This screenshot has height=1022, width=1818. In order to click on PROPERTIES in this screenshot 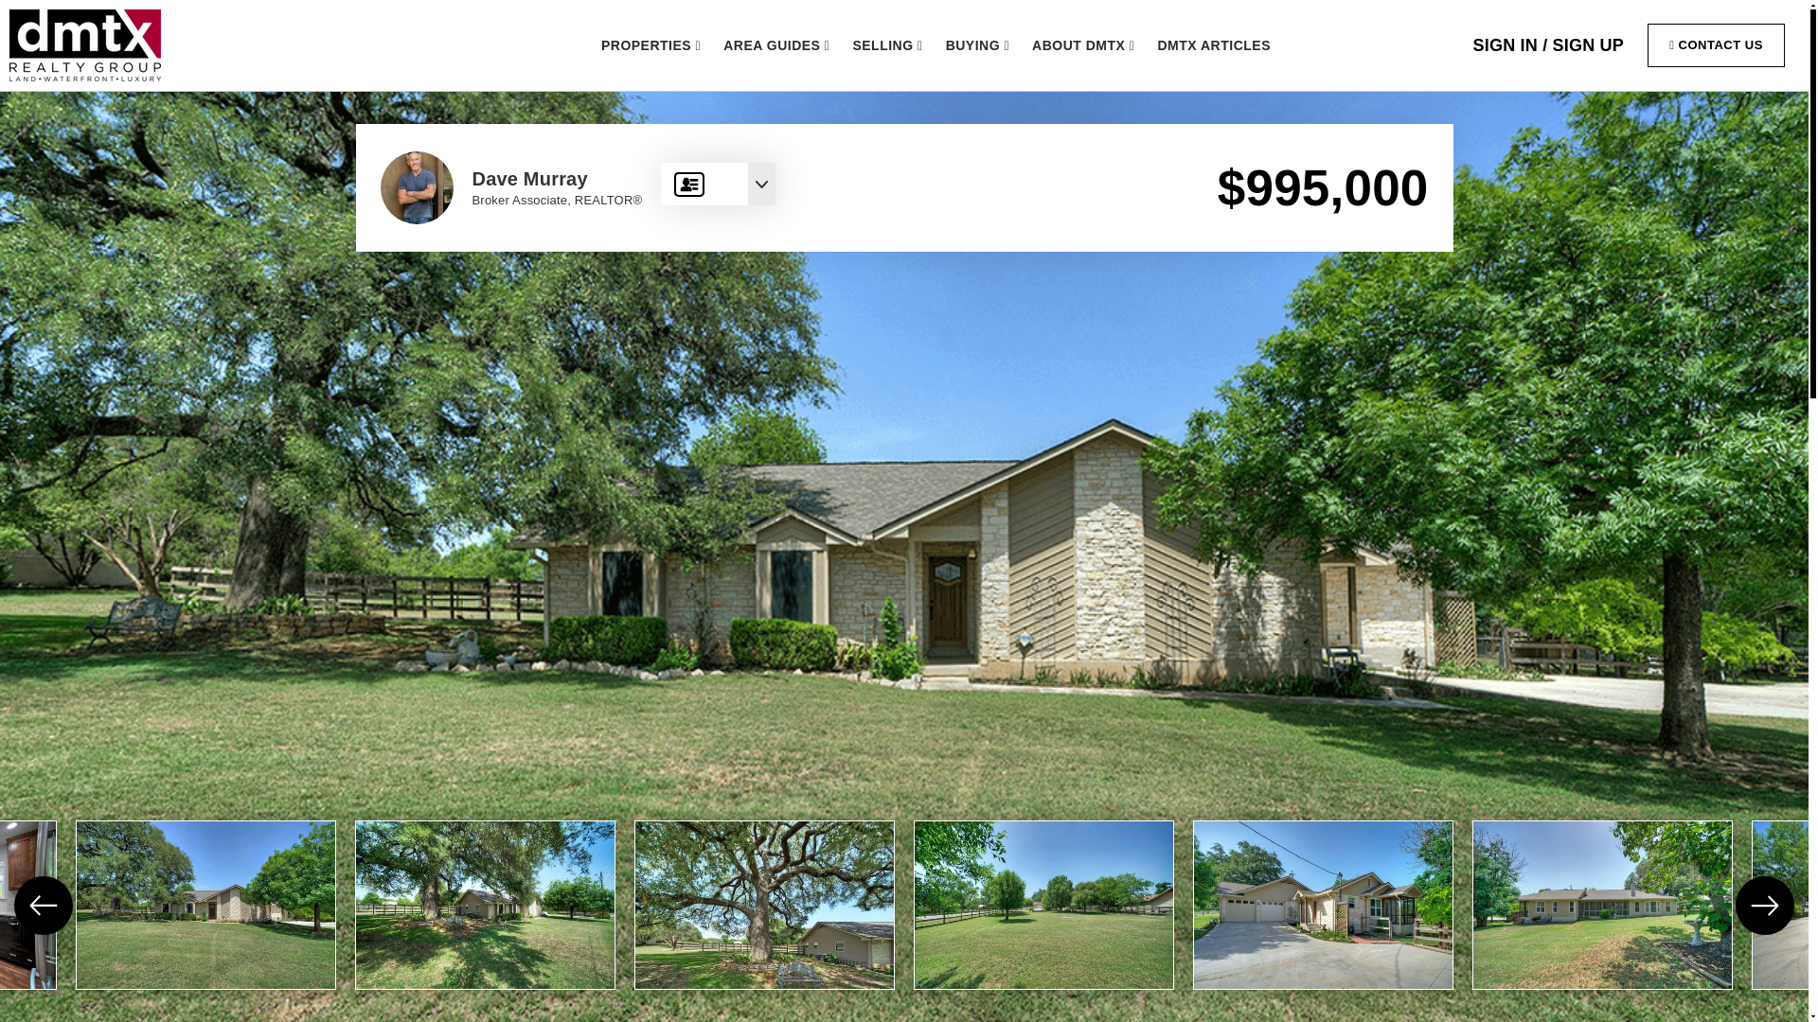, I will do `click(651, 45)`.